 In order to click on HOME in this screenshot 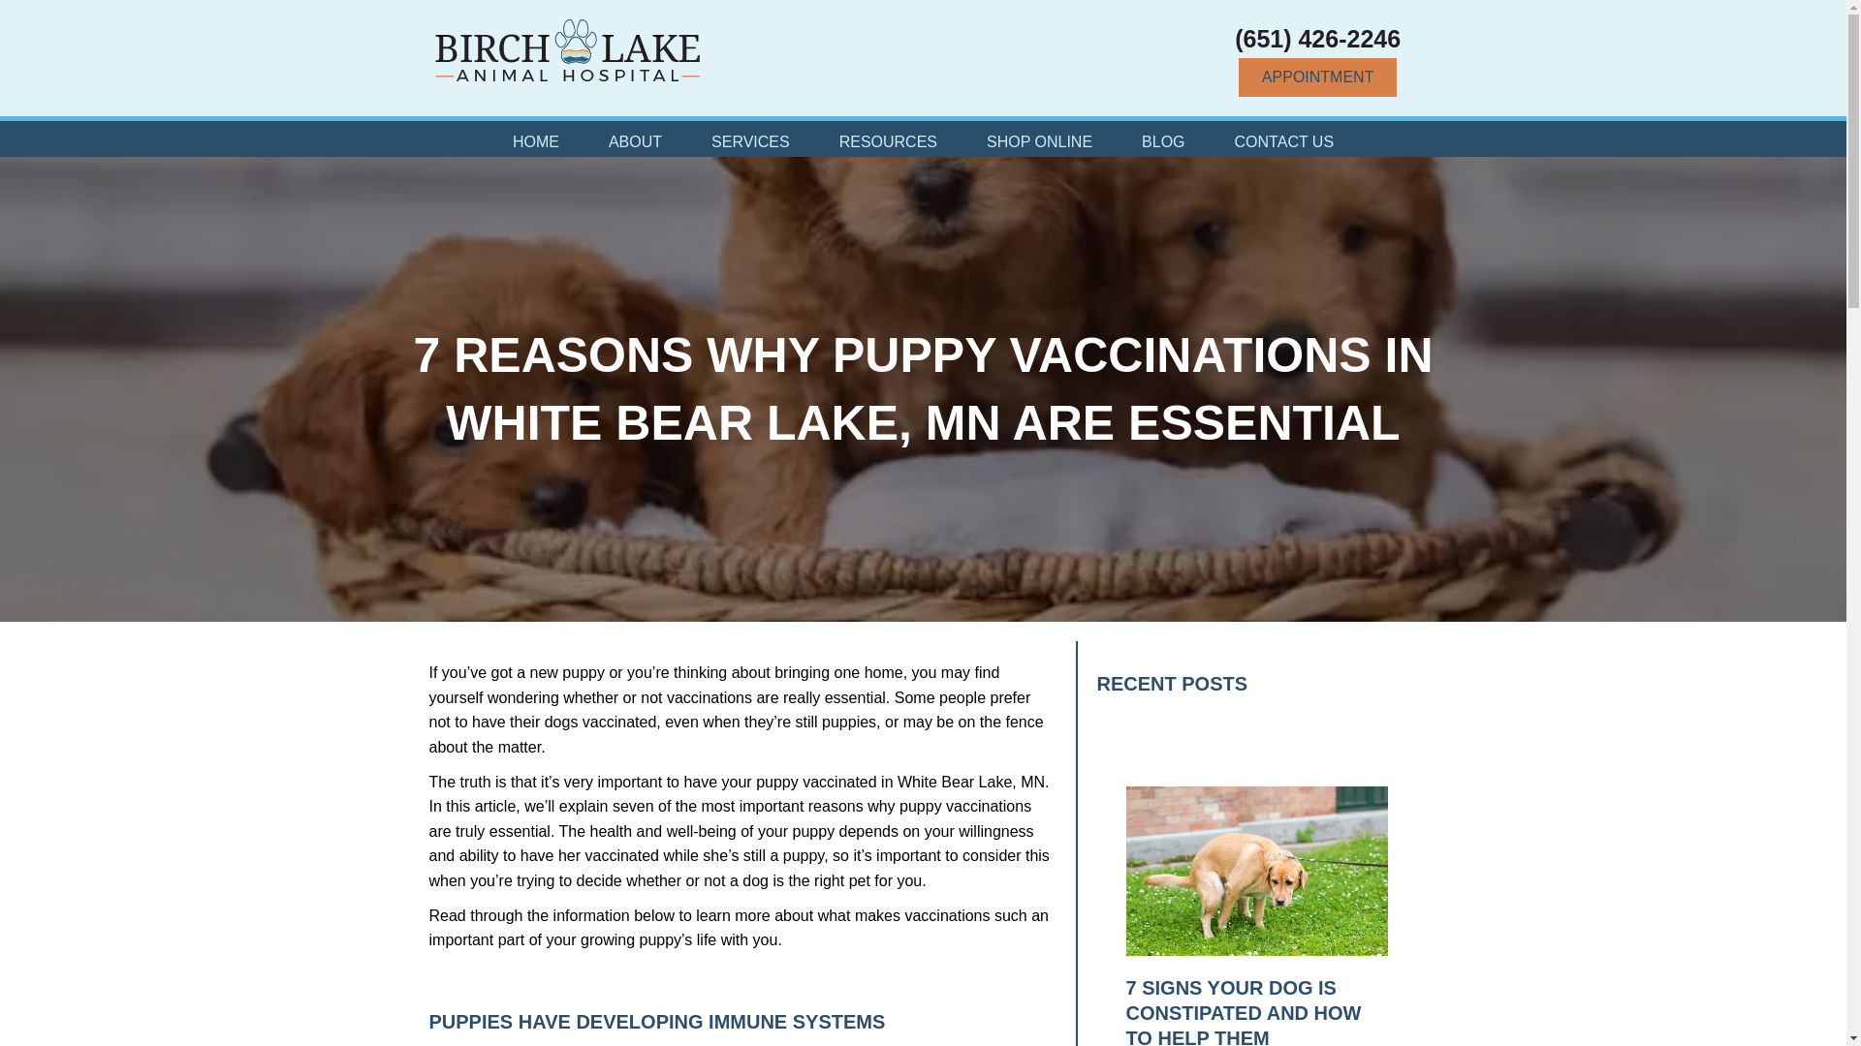, I will do `click(535, 141)`.